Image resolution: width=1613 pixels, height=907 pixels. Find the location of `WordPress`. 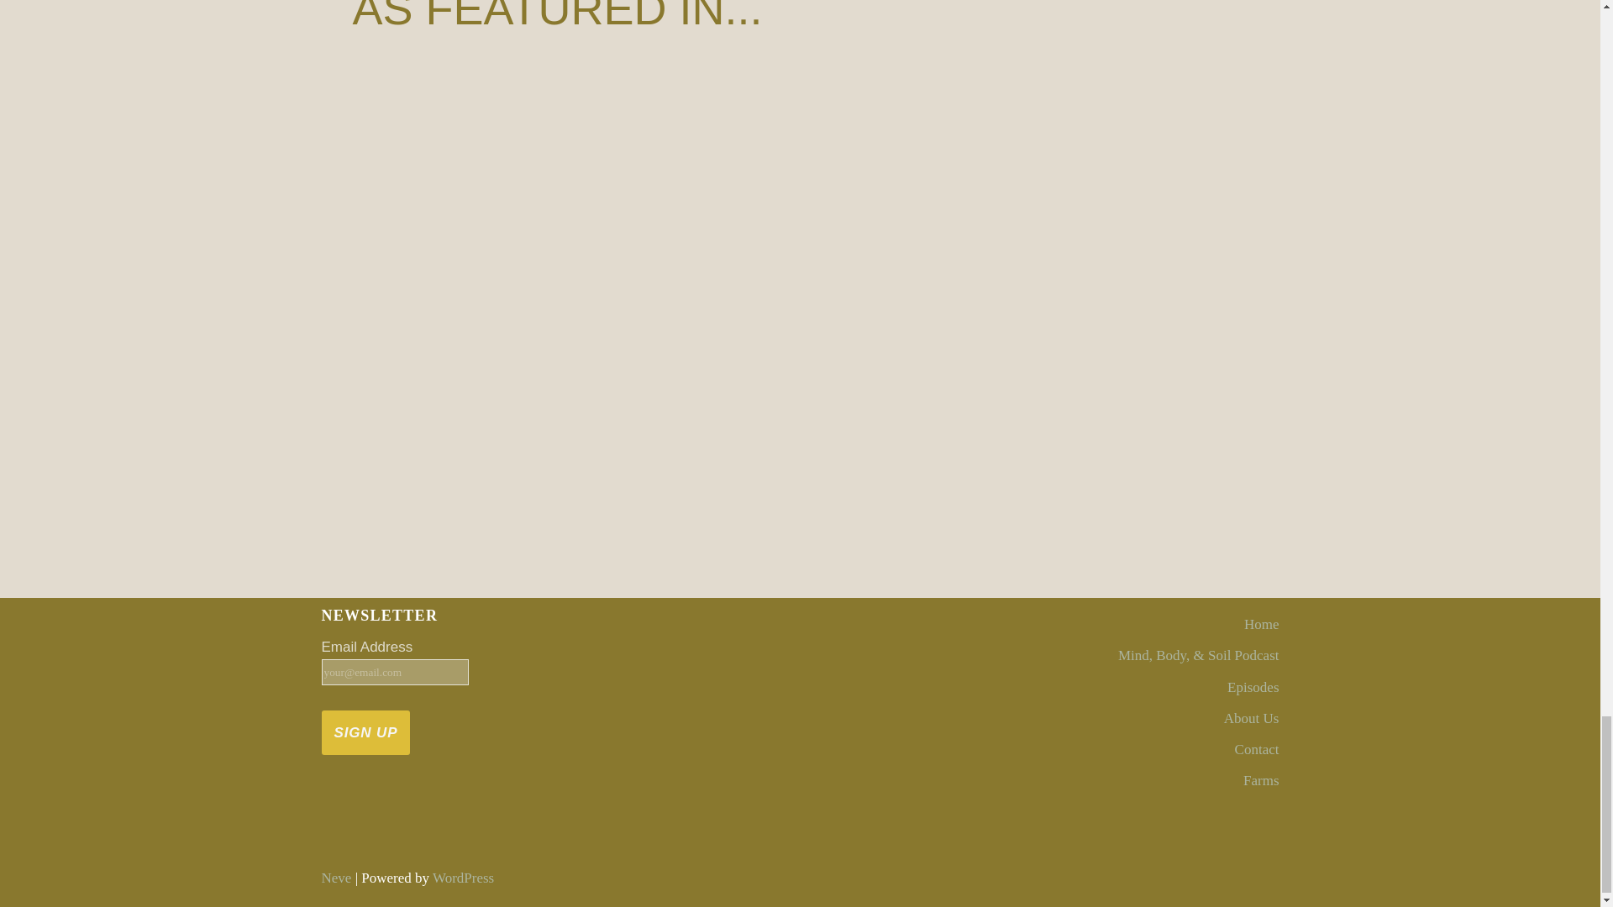

WordPress is located at coordinates (462, 878).